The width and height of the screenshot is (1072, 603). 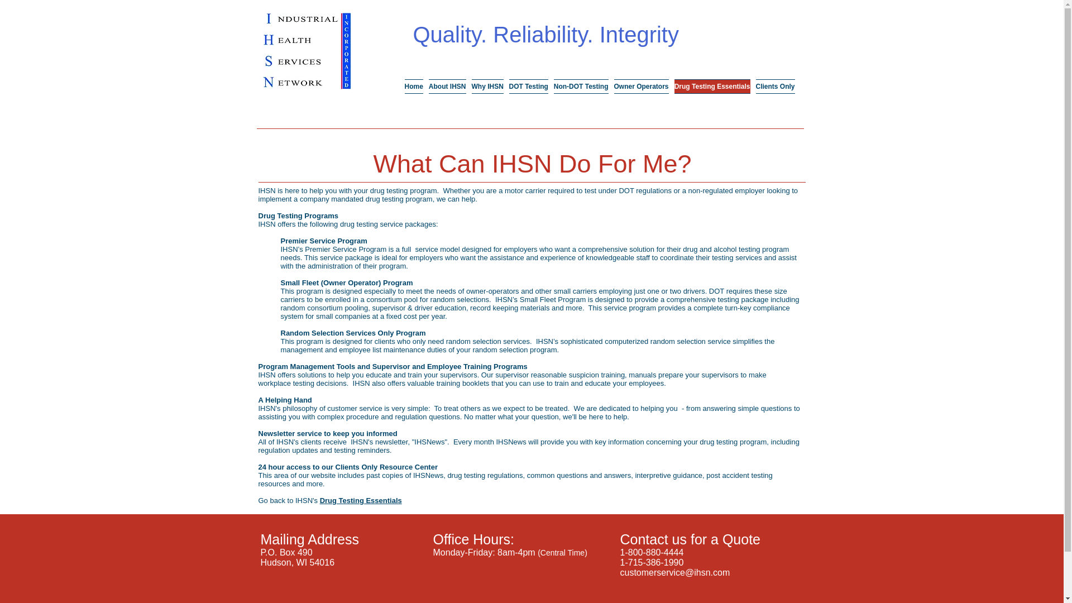 I want to click on About IHSN, so click(x=447, y=86).